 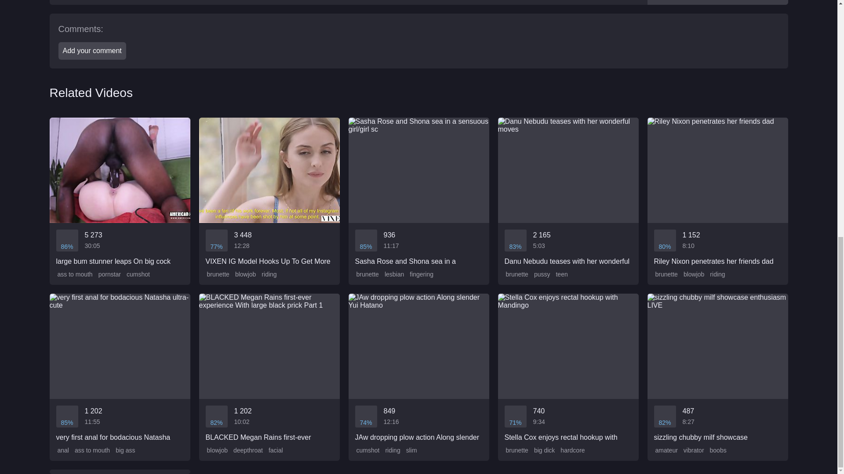 What do you see at coordinates (244, 274) in the screenshot?
I see `blowjob` at bounding box center [244, 274].